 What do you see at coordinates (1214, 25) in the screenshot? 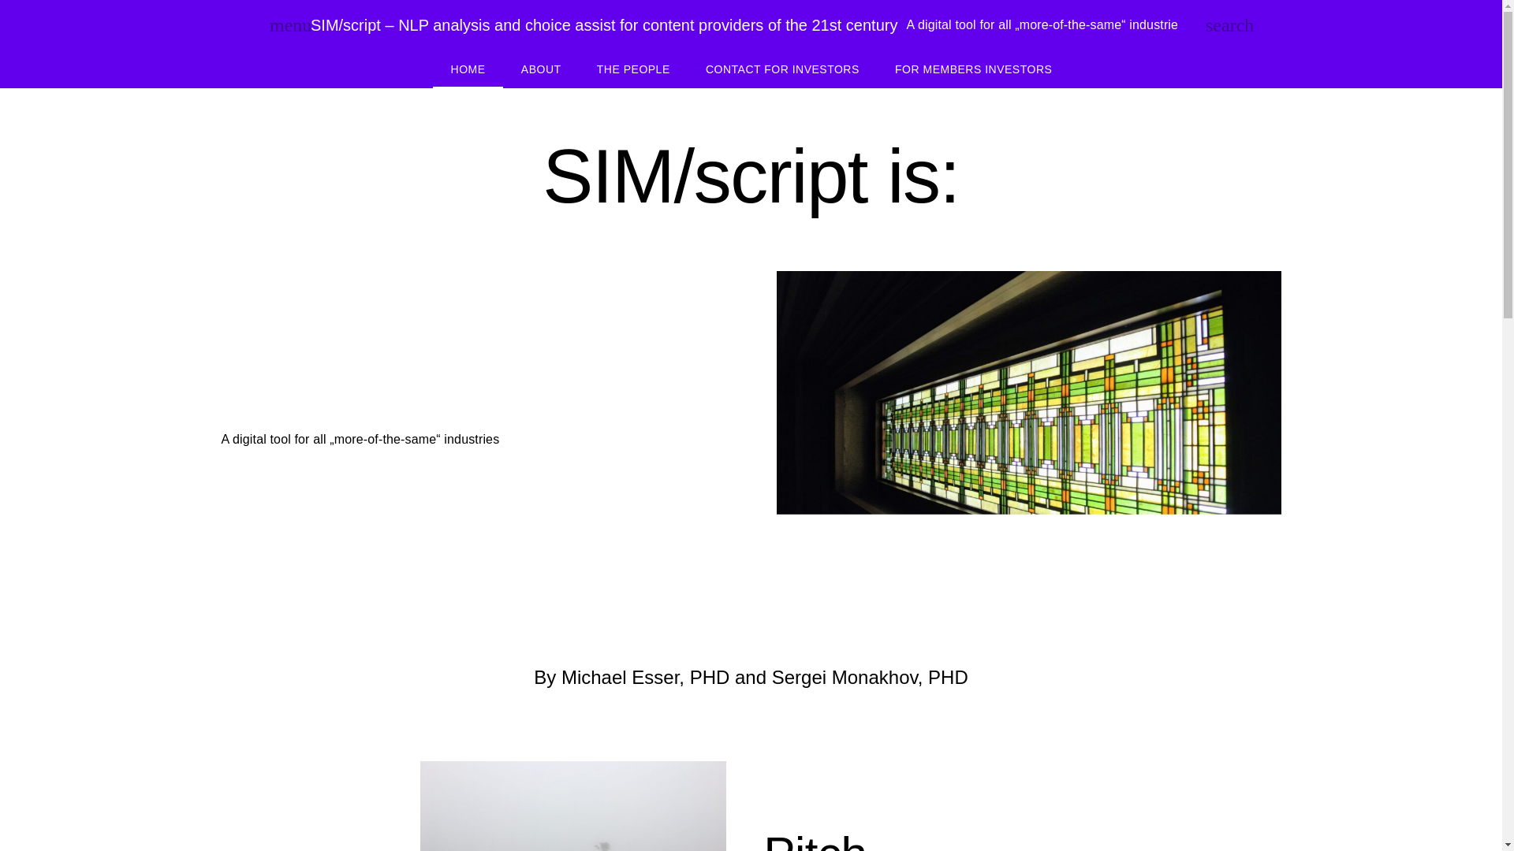
I see `search` at bounding box center [1214, 25].